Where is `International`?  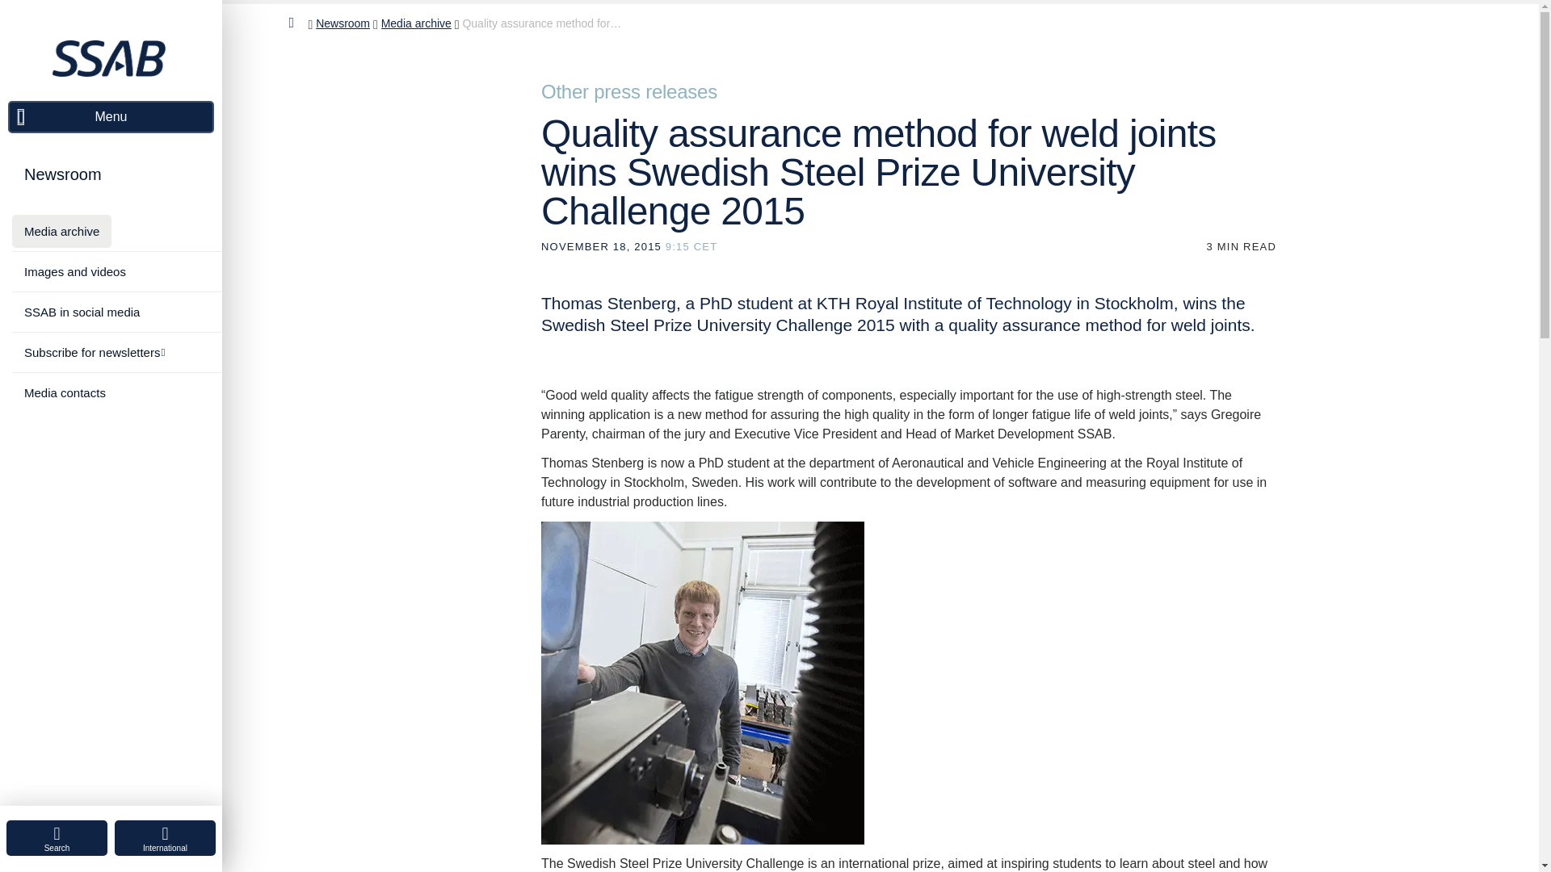 International is located at coordinates (165, 838).